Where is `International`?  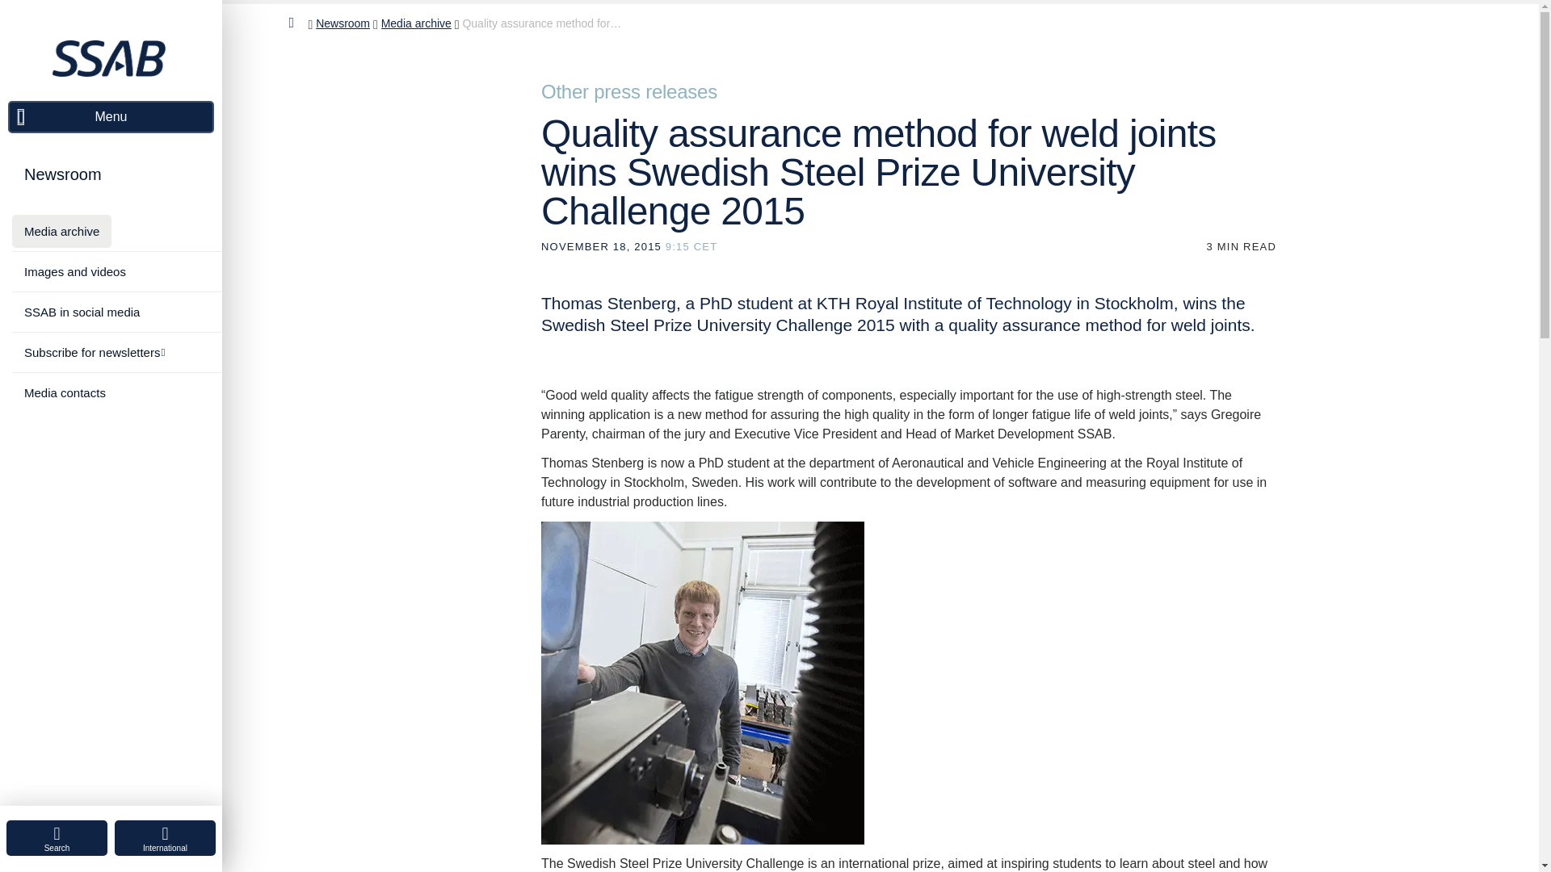 International is located at coordinates (165, 838).